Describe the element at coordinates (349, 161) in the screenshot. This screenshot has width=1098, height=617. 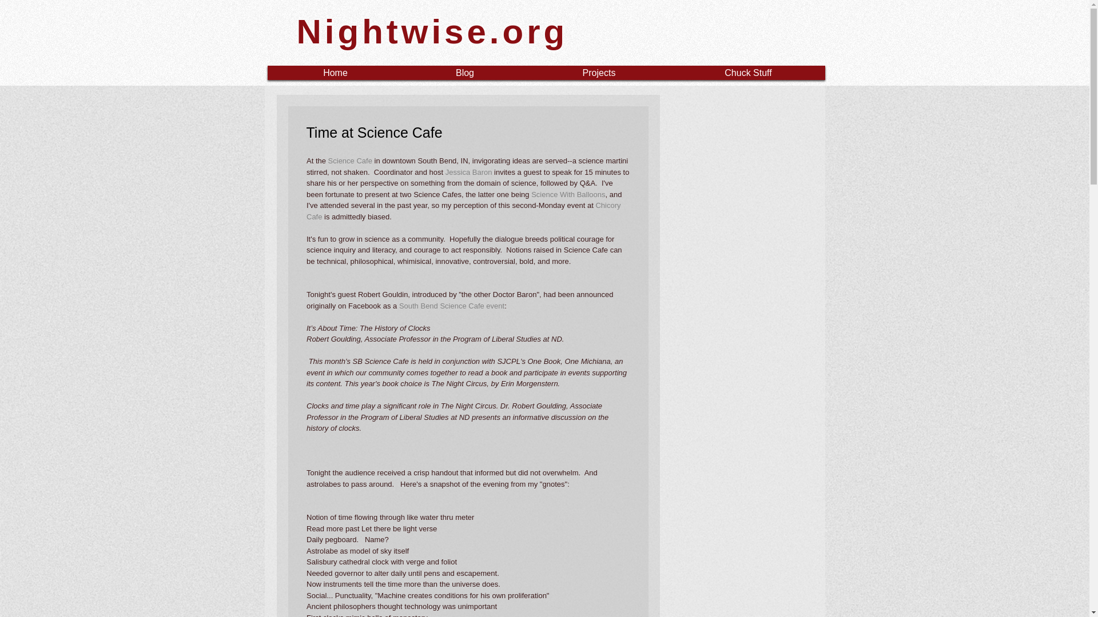
I see `Science Cafe` at that location.